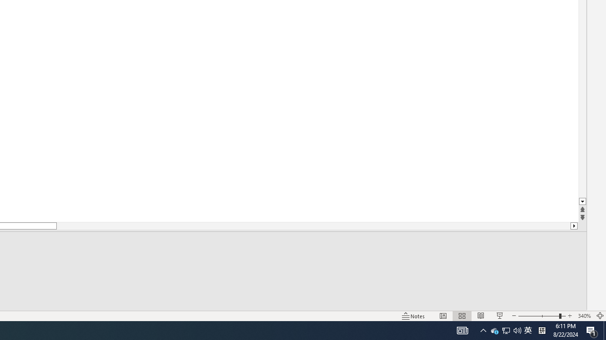  Describe the element at coordinates (584, 315) in the screenshot. I see `Zoom 340%` at that location.